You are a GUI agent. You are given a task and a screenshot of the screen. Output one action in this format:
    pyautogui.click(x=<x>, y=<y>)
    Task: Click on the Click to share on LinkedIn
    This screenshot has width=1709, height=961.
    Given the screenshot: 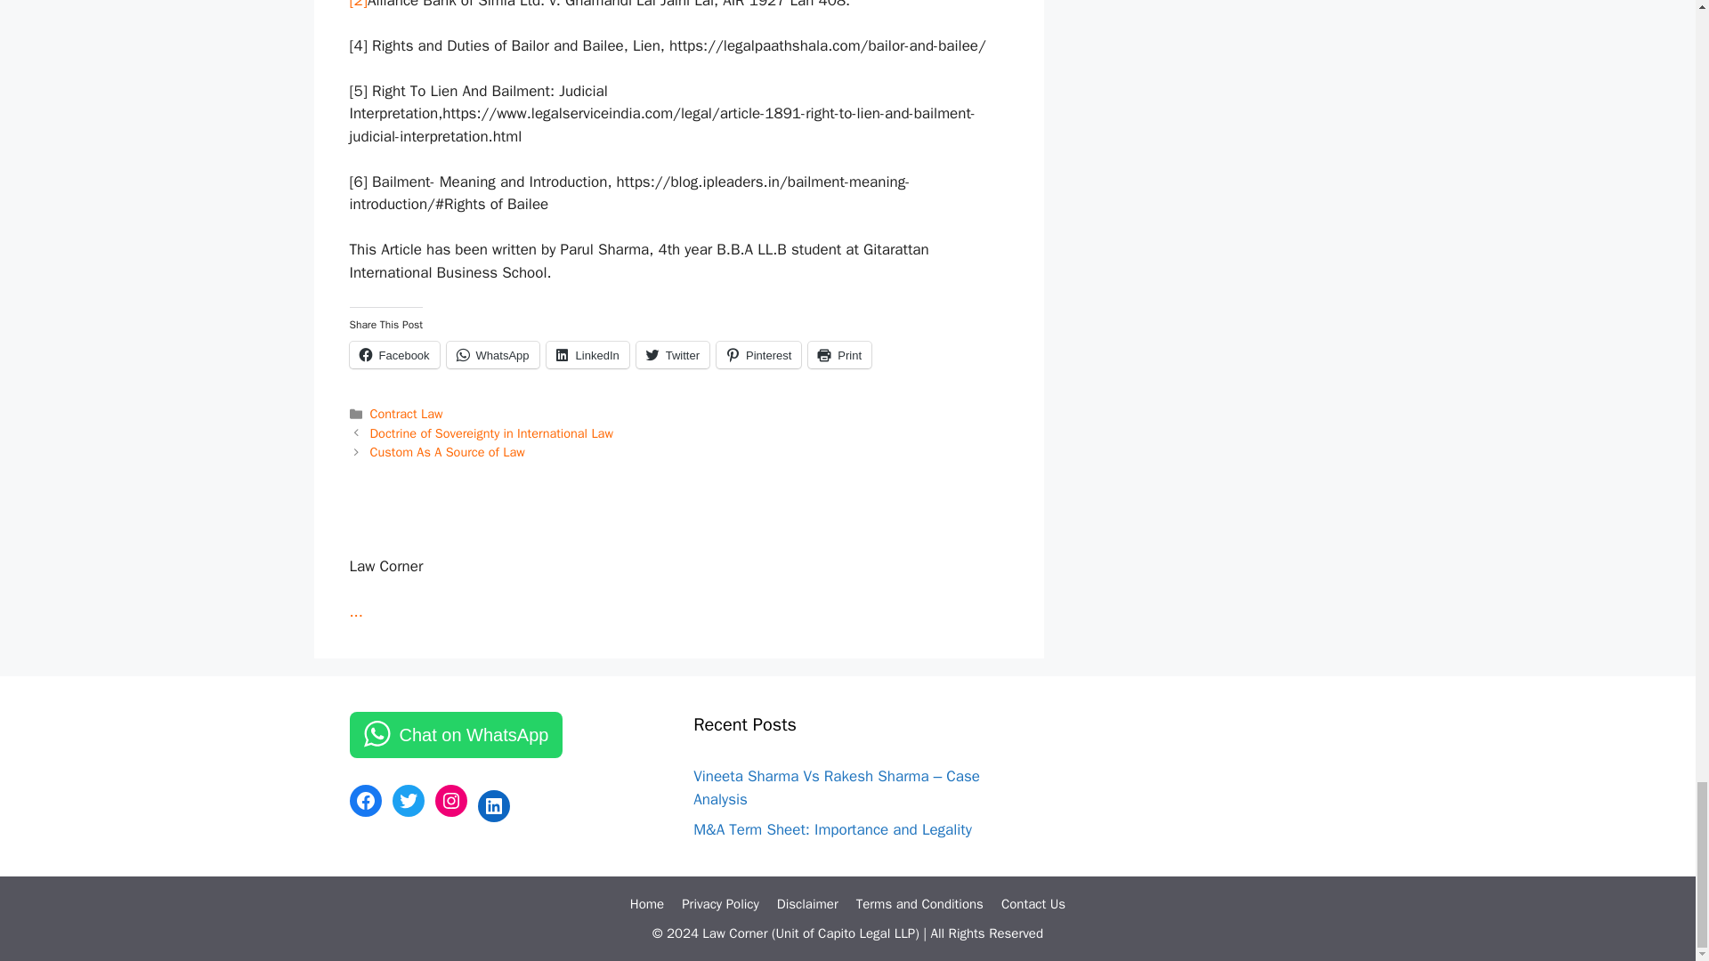 What is the action you would take?
    pyautogui.click(x=587, y=354)
    